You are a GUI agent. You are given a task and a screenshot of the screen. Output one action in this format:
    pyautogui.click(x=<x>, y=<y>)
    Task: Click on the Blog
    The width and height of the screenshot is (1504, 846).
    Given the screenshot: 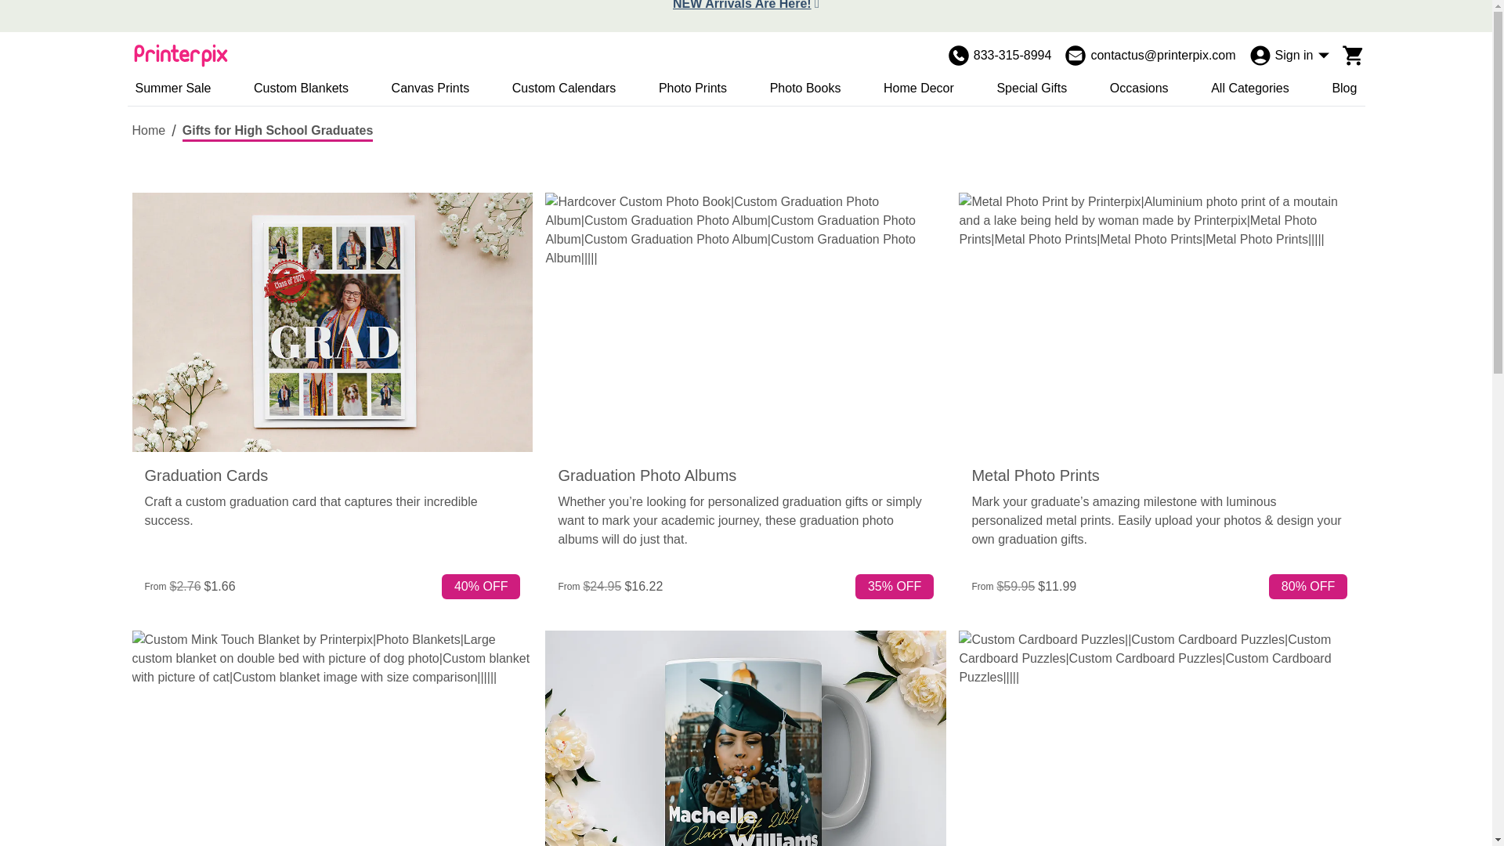 What is the action you would take?
    pyautogui.click(x=1343, y=89)
    